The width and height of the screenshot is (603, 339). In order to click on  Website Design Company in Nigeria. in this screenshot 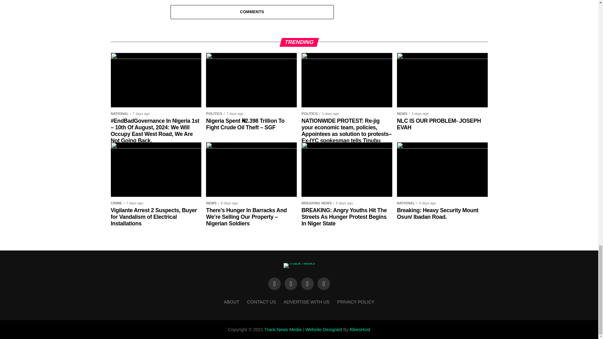, I will do `click(323, 330)`.